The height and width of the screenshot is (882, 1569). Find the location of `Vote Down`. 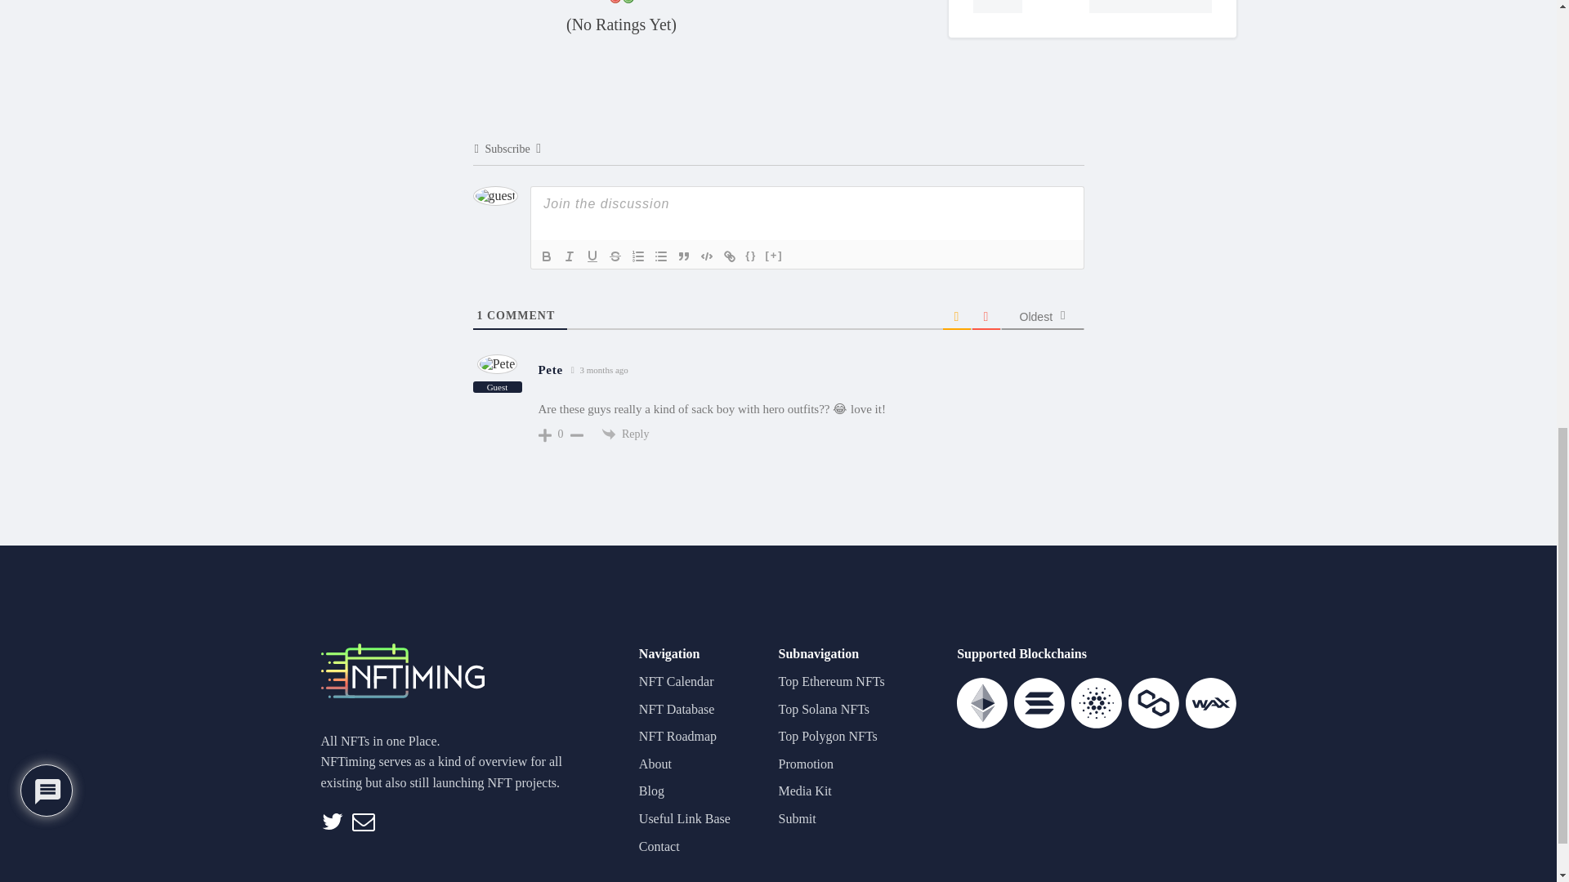

Vote Down is located at coordinates (615, 2).